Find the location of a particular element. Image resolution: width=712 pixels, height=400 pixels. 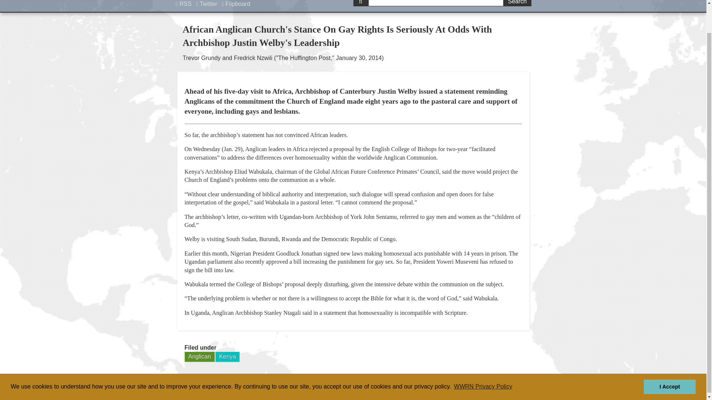

Kenya is located at coordinates (227, 357).